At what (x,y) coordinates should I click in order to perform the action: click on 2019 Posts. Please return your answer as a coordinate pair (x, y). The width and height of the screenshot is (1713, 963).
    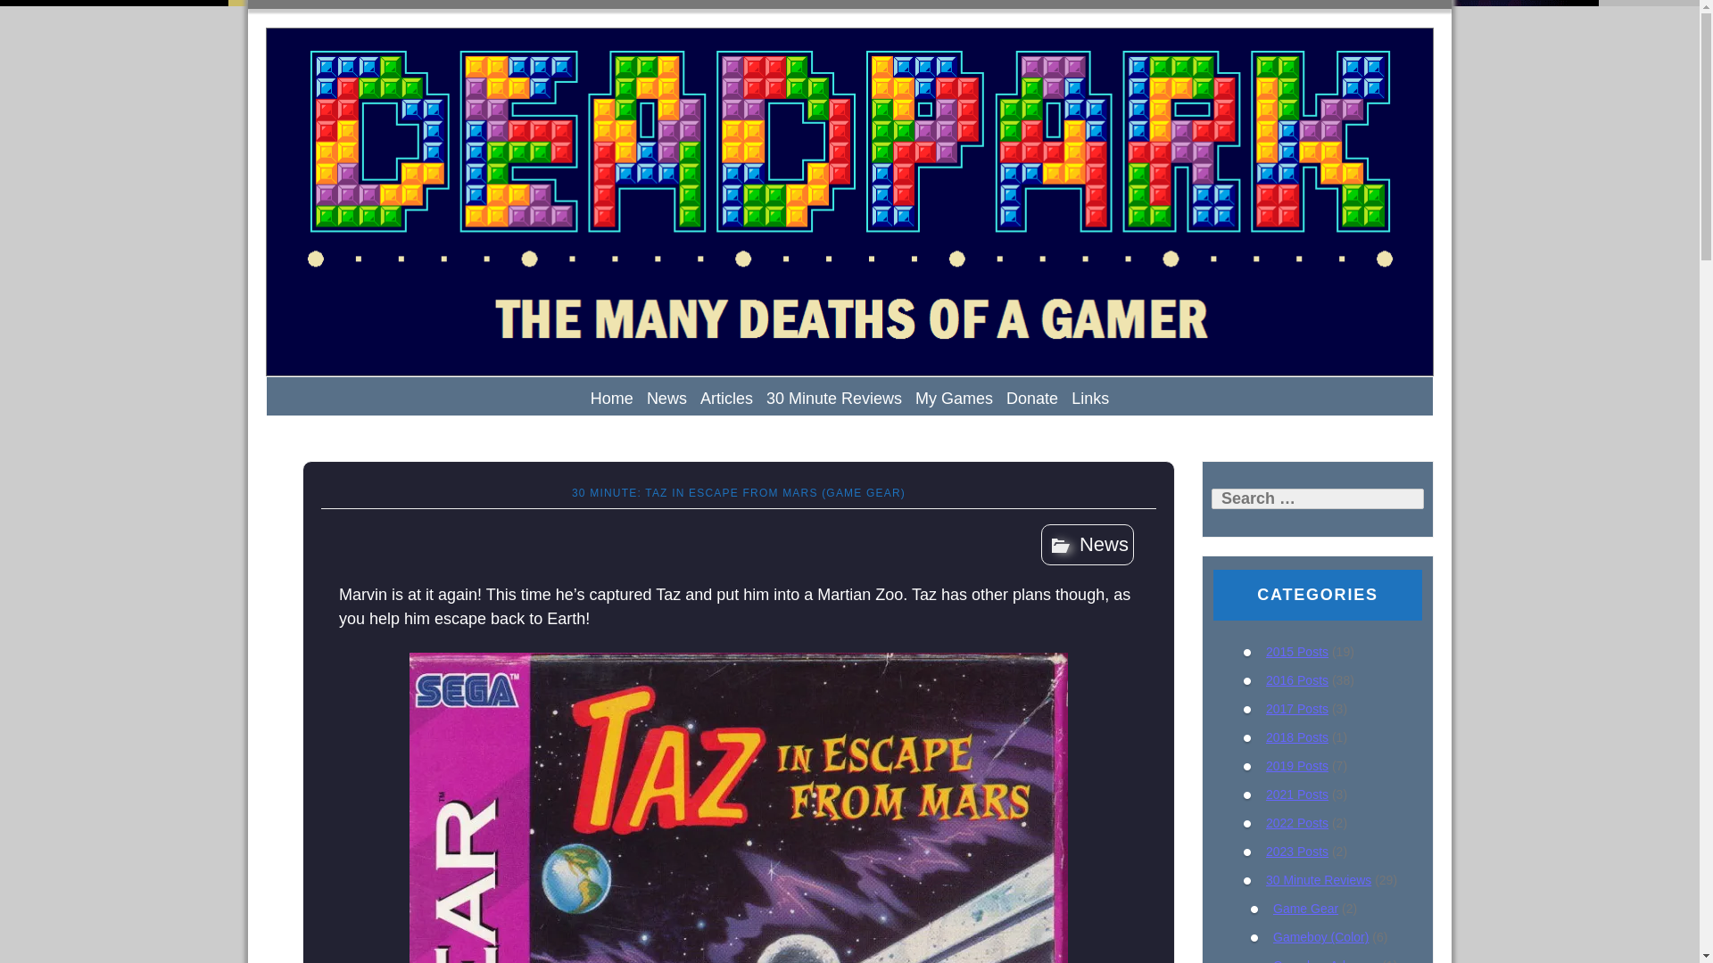
    Looking at the image, I should click on (1297, 766).